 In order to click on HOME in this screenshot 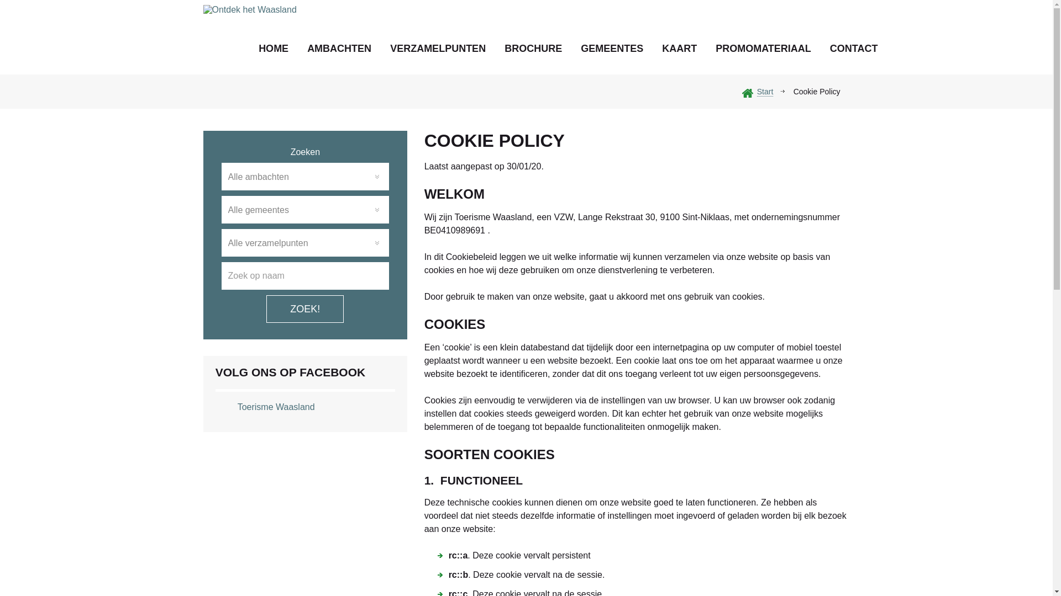, I will do `click(274, 49)`.